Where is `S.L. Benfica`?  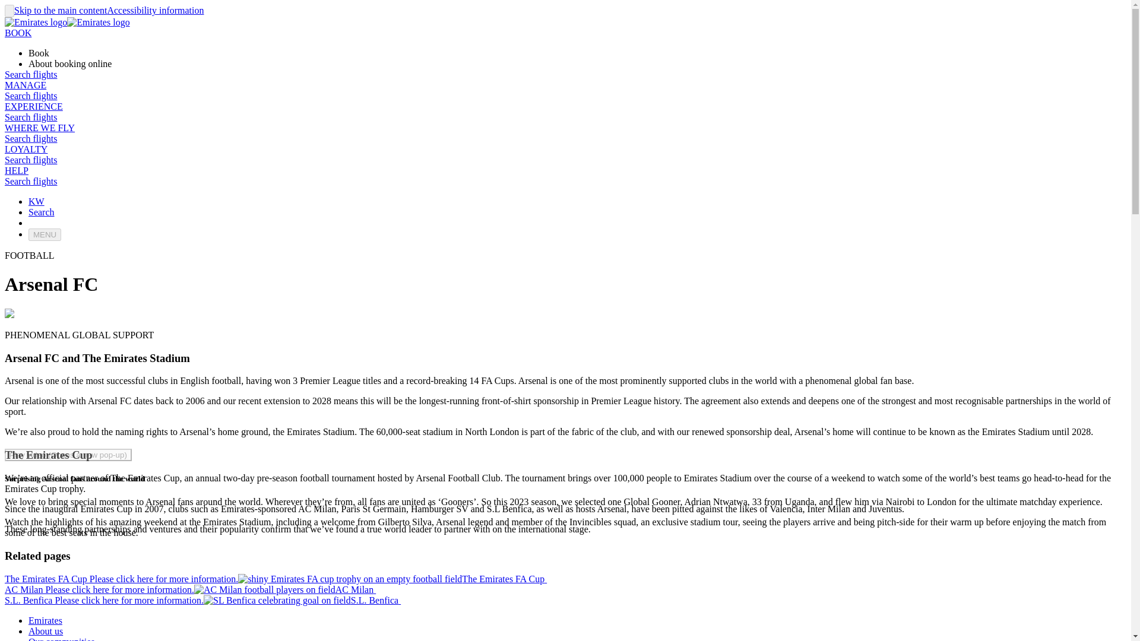
S.L. Benfica is located at coordinates (376, 600).